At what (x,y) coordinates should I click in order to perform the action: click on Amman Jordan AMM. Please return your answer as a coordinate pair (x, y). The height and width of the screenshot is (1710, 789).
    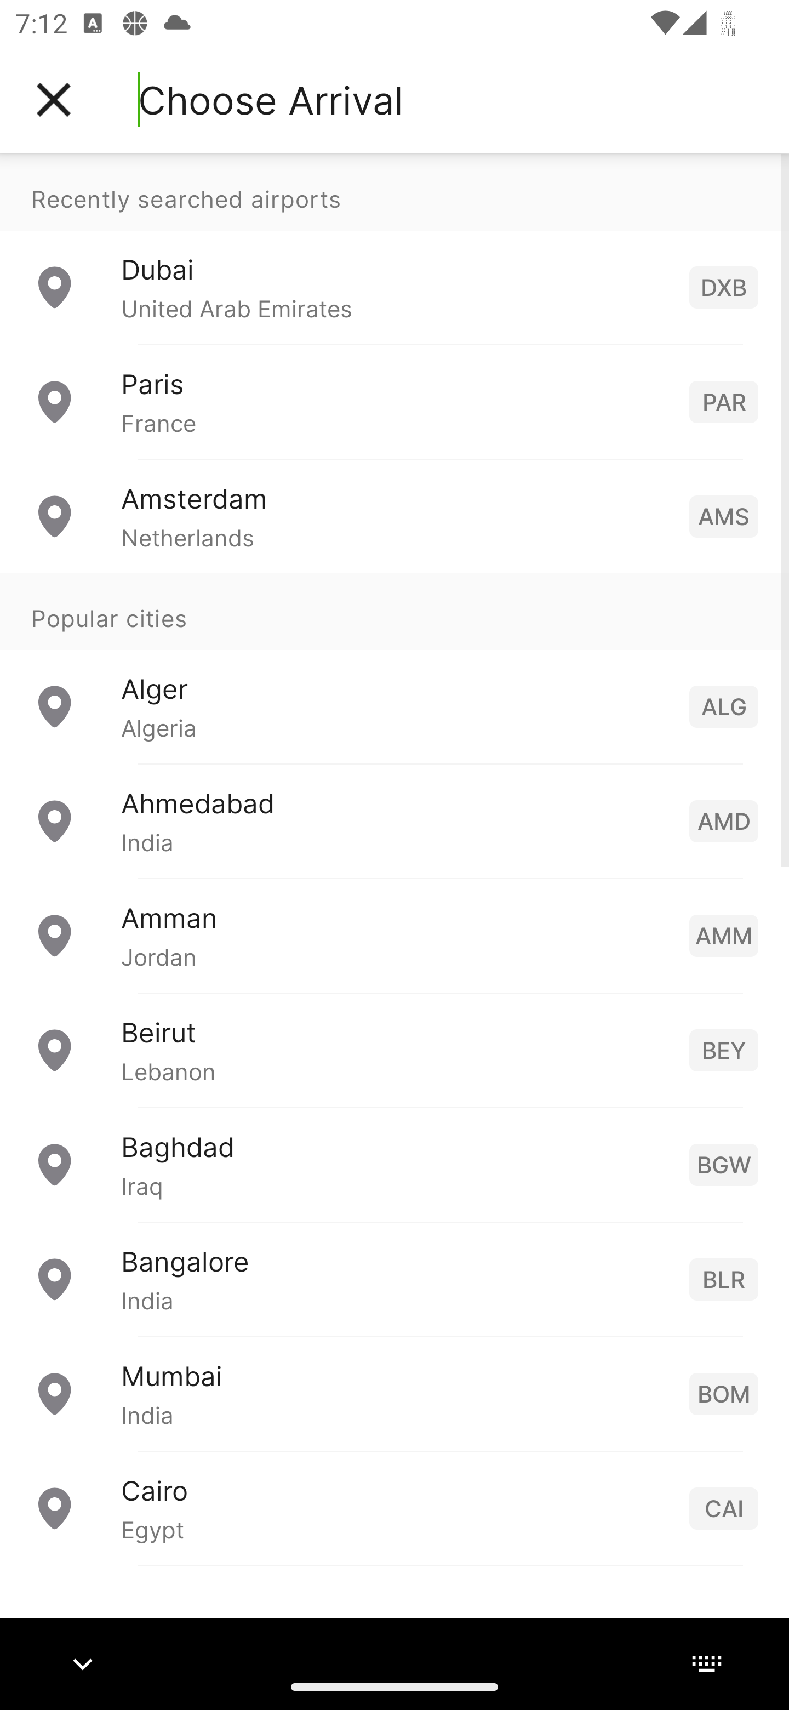
    Looking at the image, I should click on (395, 934).